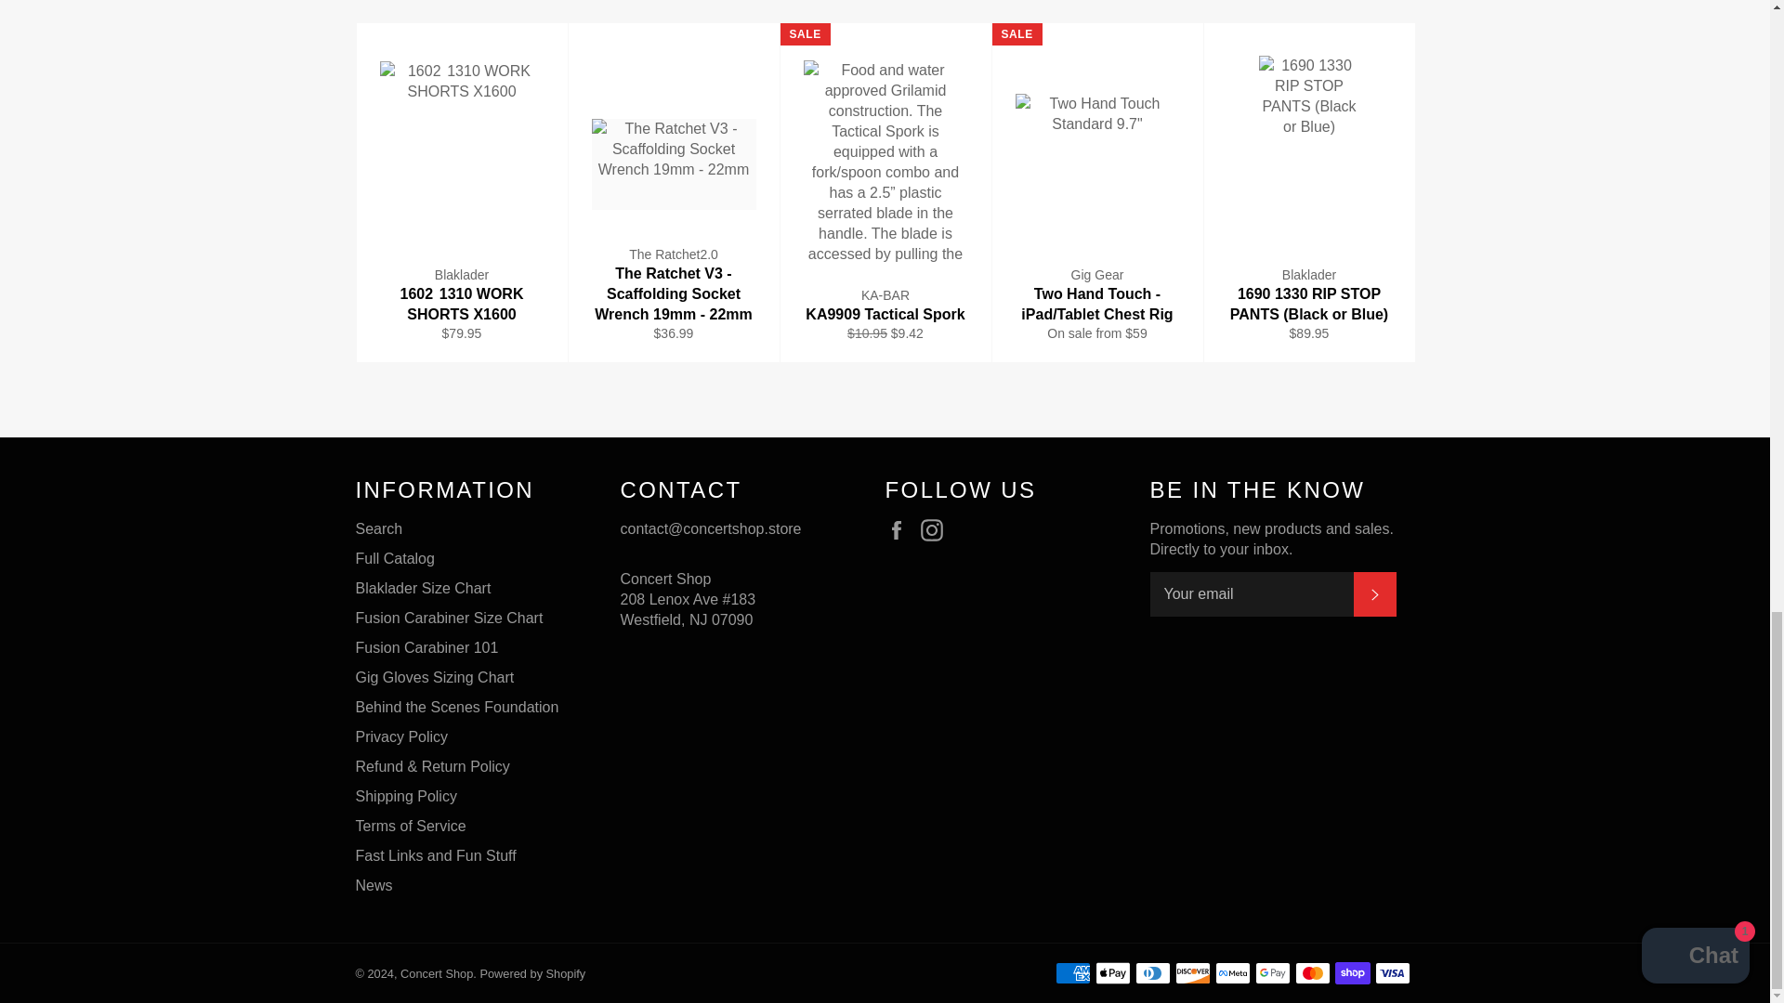  I want to click on Concert Shop on Instagram, so click(937, 530).